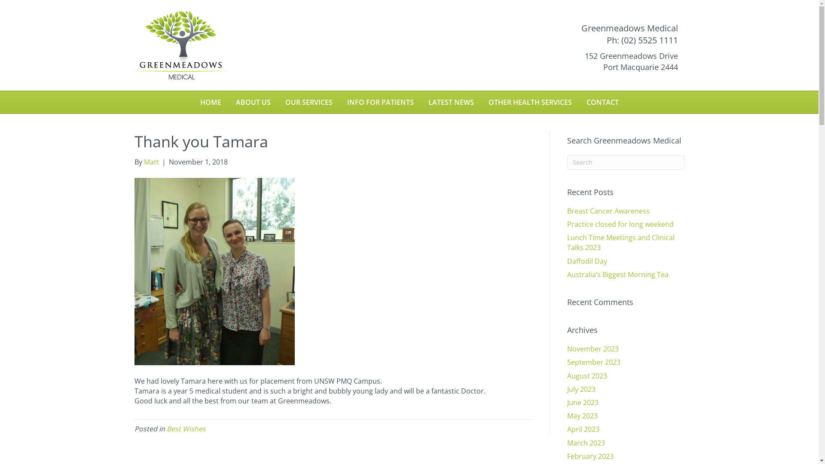 The height and width of the screenshot is (464, 825). Describe the element at coordinates (581, 389) in the screenshot. I see `July 2023` at that location.